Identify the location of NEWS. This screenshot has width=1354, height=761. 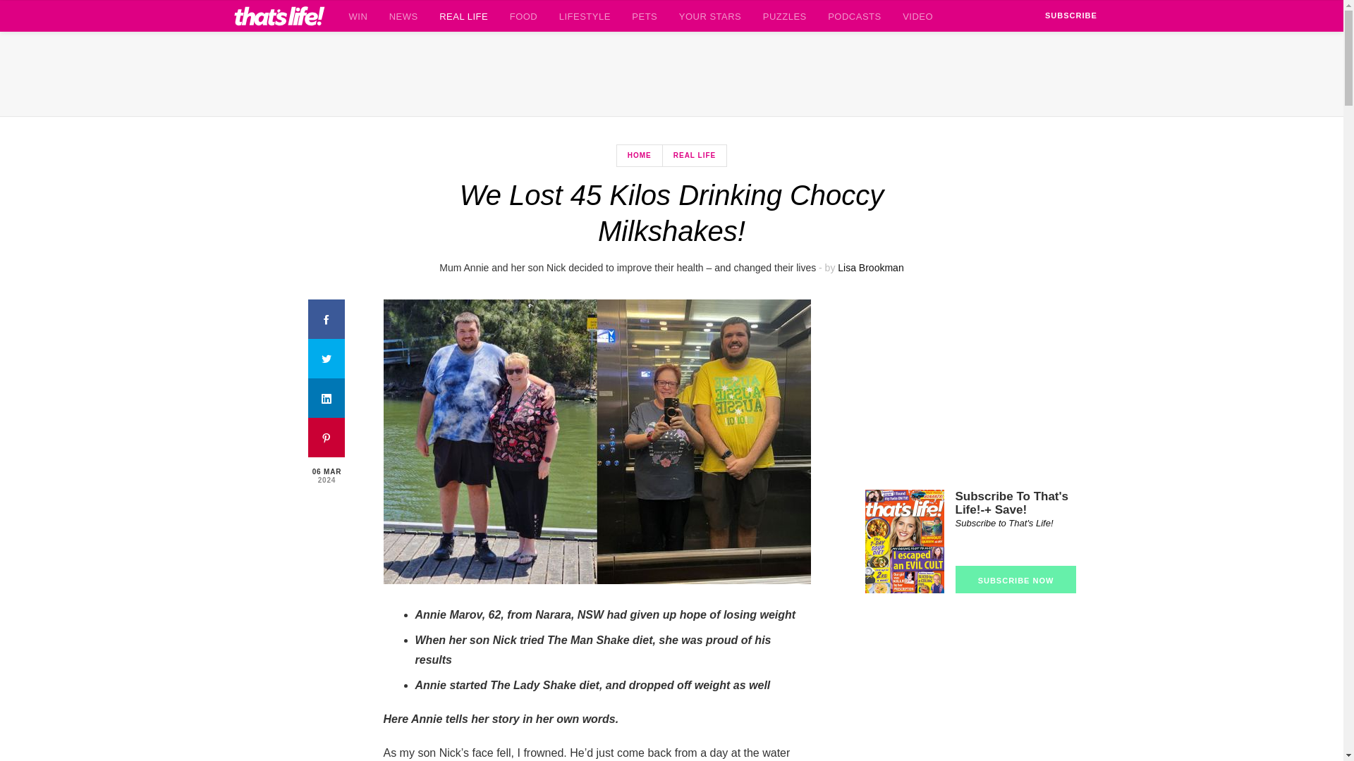
(403, 16).